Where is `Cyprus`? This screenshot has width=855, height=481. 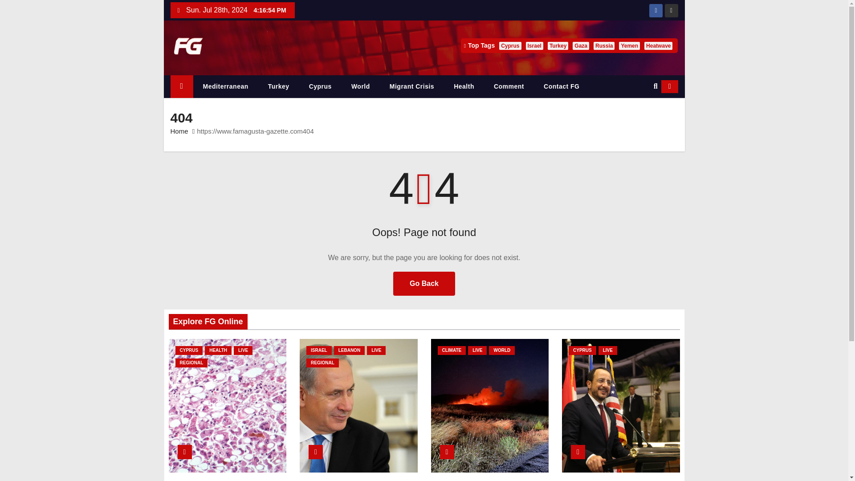
Cyprus is located at coordinates (320, 86).